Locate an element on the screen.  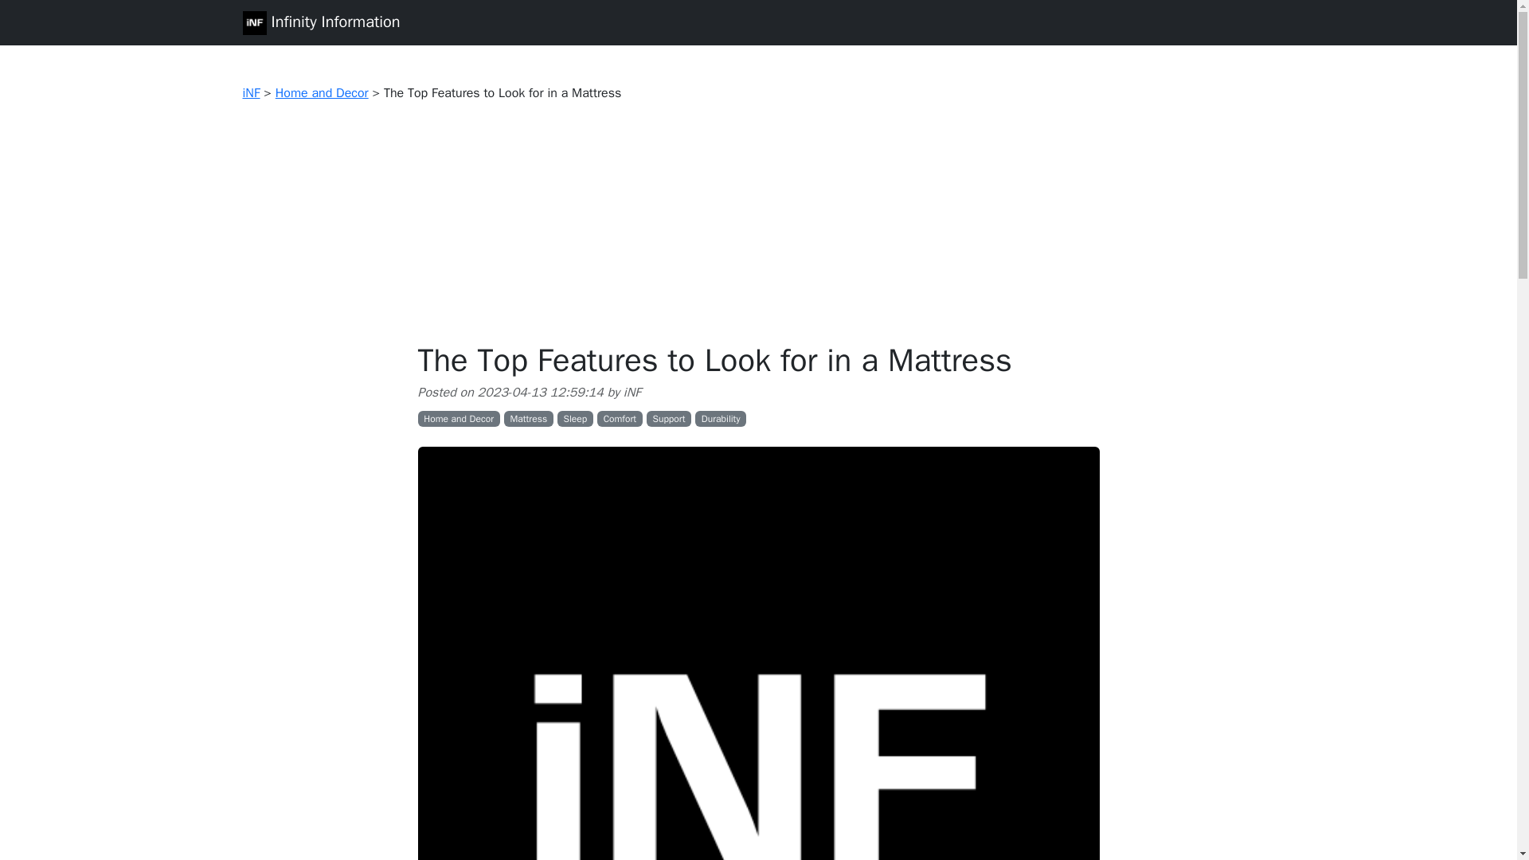
iNF is located at coordinates (250, 92).